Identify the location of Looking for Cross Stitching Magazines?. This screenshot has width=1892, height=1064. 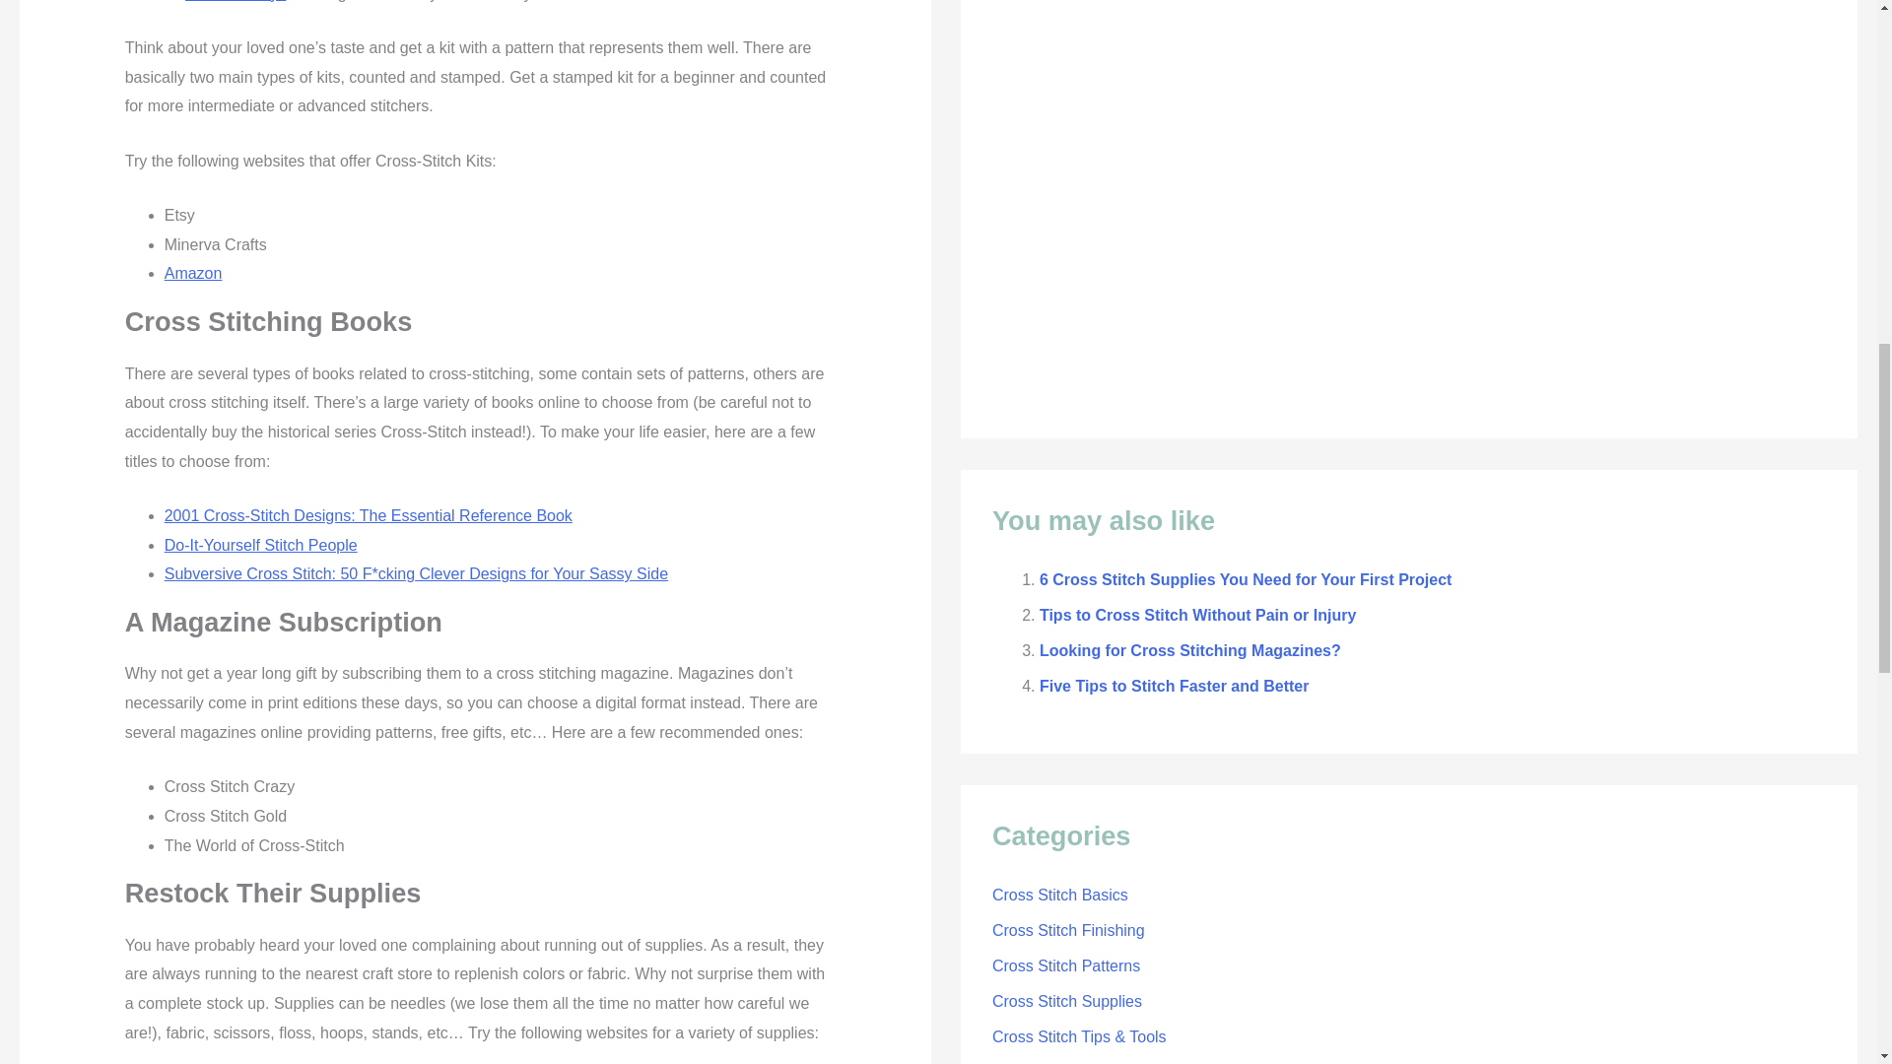
(1190, 650).